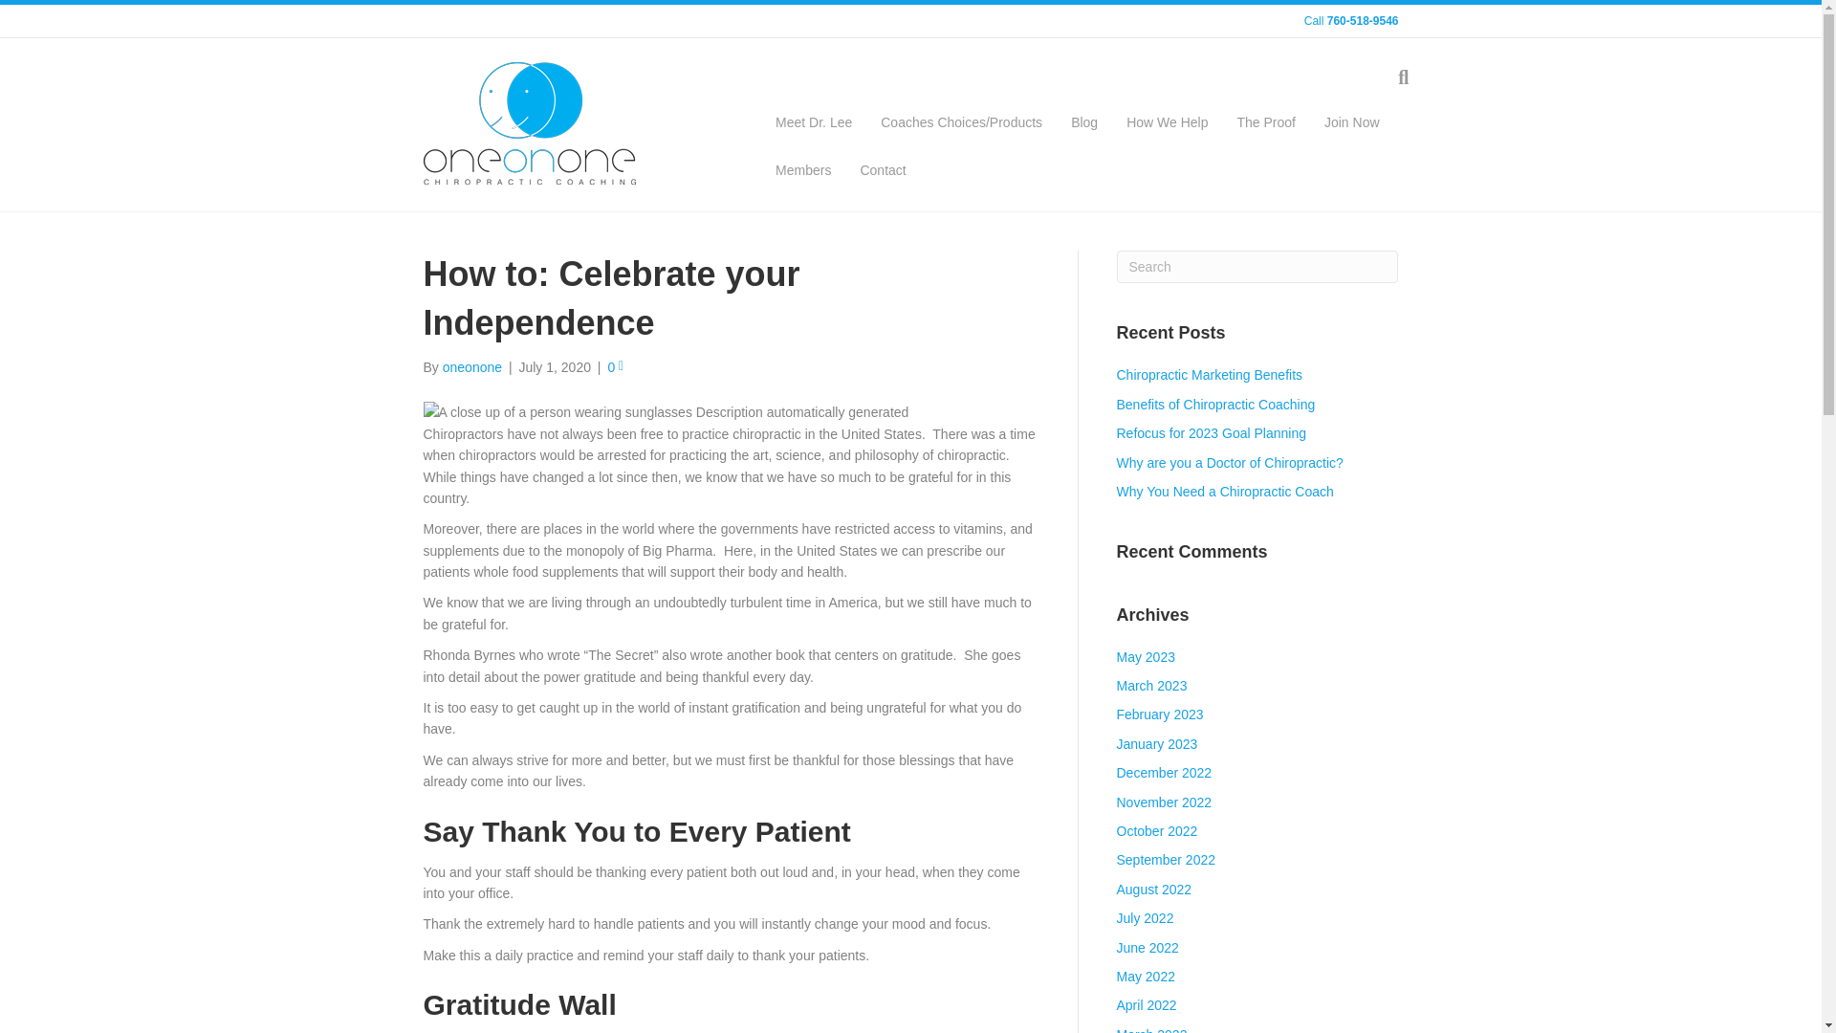 The image size is (1836, 1033). I want to click on Chiropractic Marketing Benefits, so click(1210, 375).